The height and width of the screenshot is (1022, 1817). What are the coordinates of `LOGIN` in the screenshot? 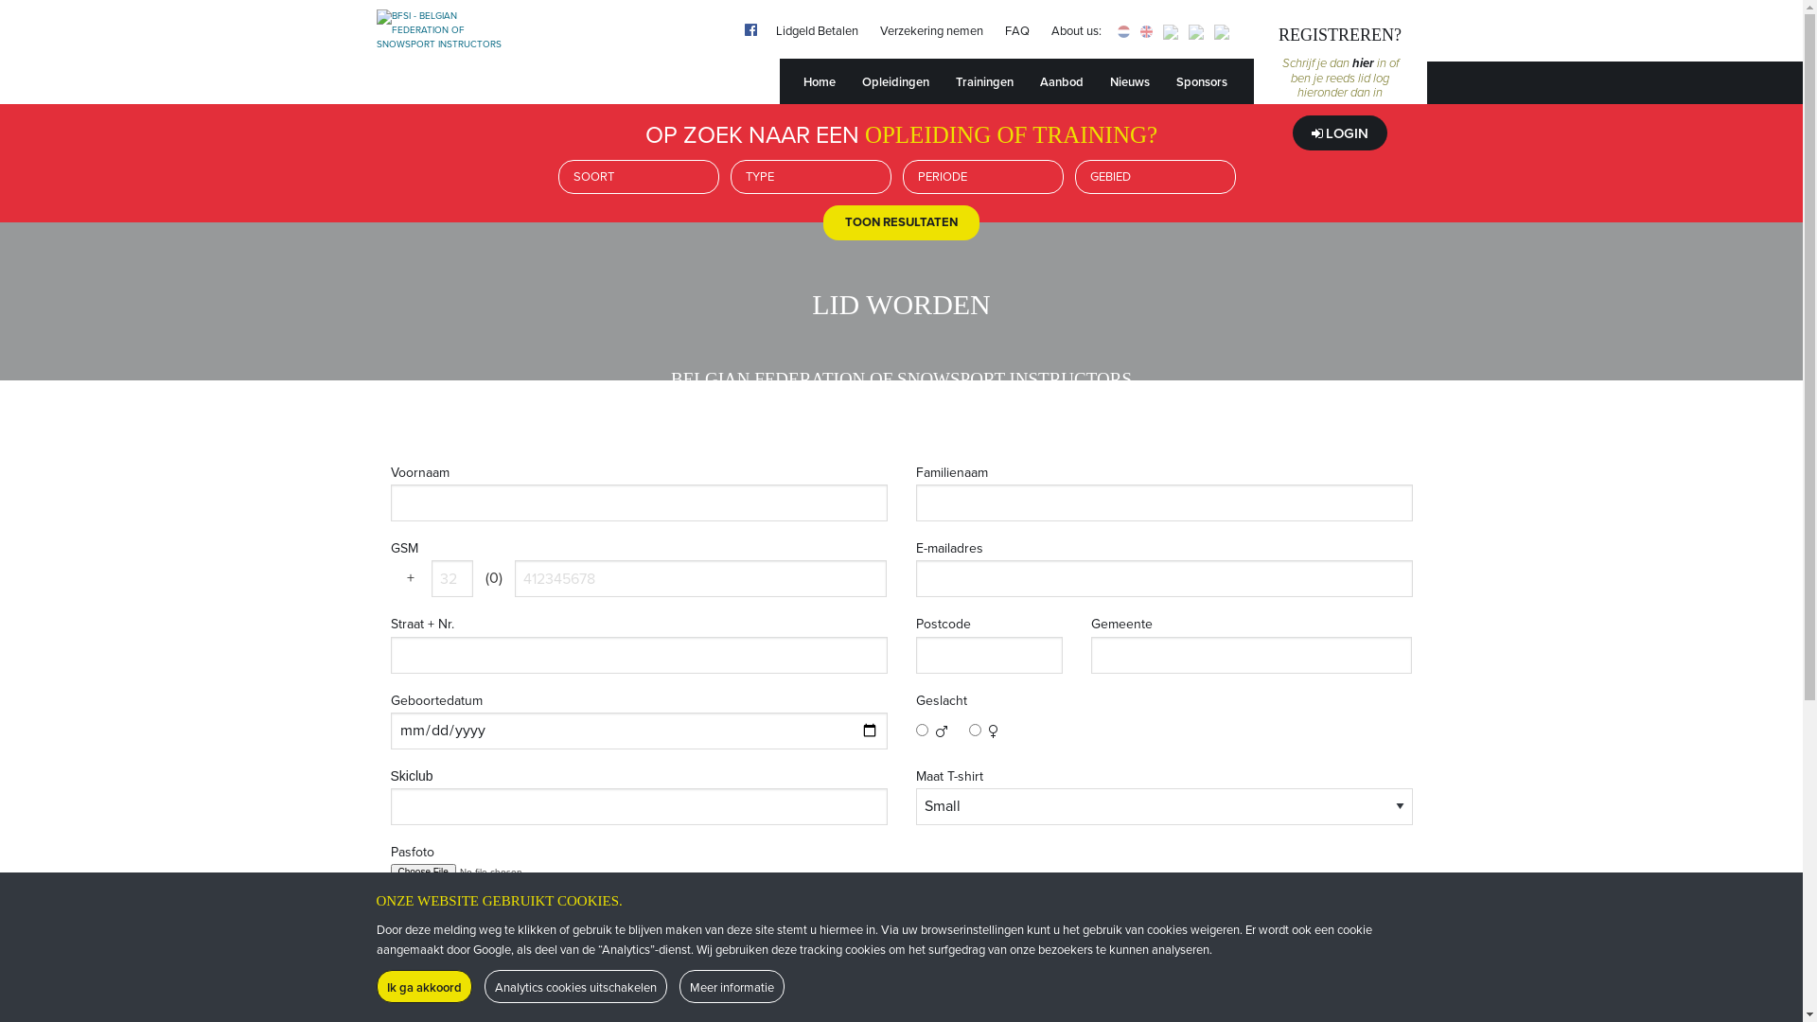 It's located at (1340, 132).